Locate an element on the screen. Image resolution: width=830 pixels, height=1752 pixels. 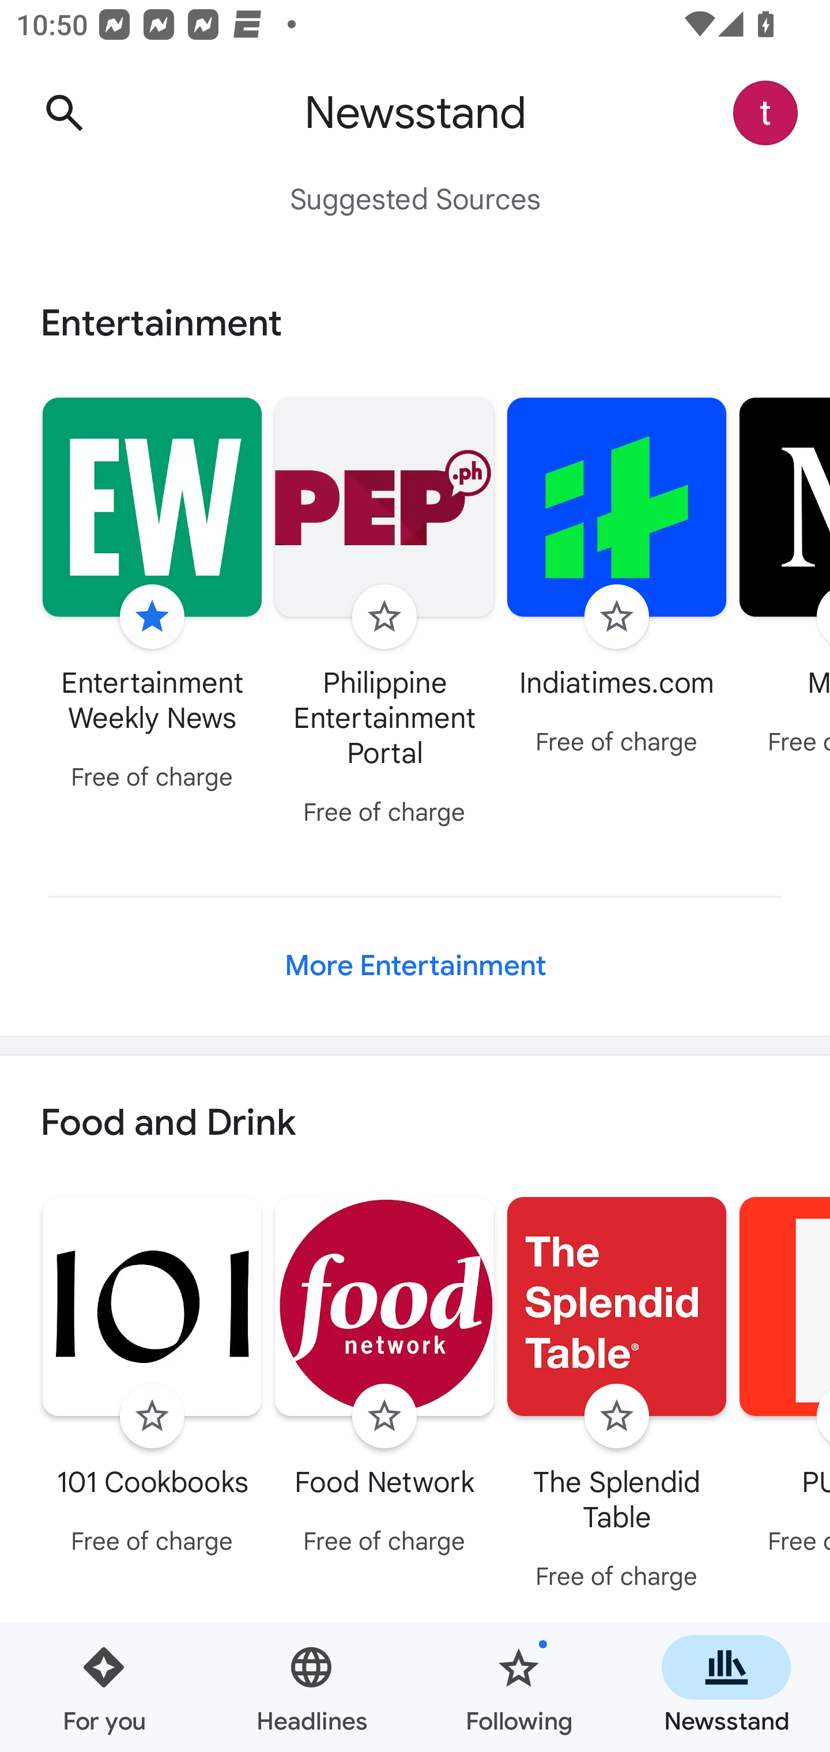
Follow Indiatimes.com Free of charge is located at coordinates (617, 579).